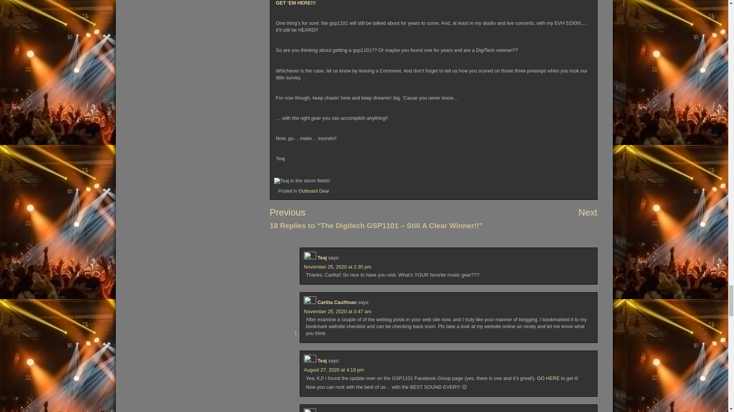 This screenshot has width=734, height=412. Describe the element at coordinates (313, 191) in the screenshot. I see `Outboard Gear` at that location.